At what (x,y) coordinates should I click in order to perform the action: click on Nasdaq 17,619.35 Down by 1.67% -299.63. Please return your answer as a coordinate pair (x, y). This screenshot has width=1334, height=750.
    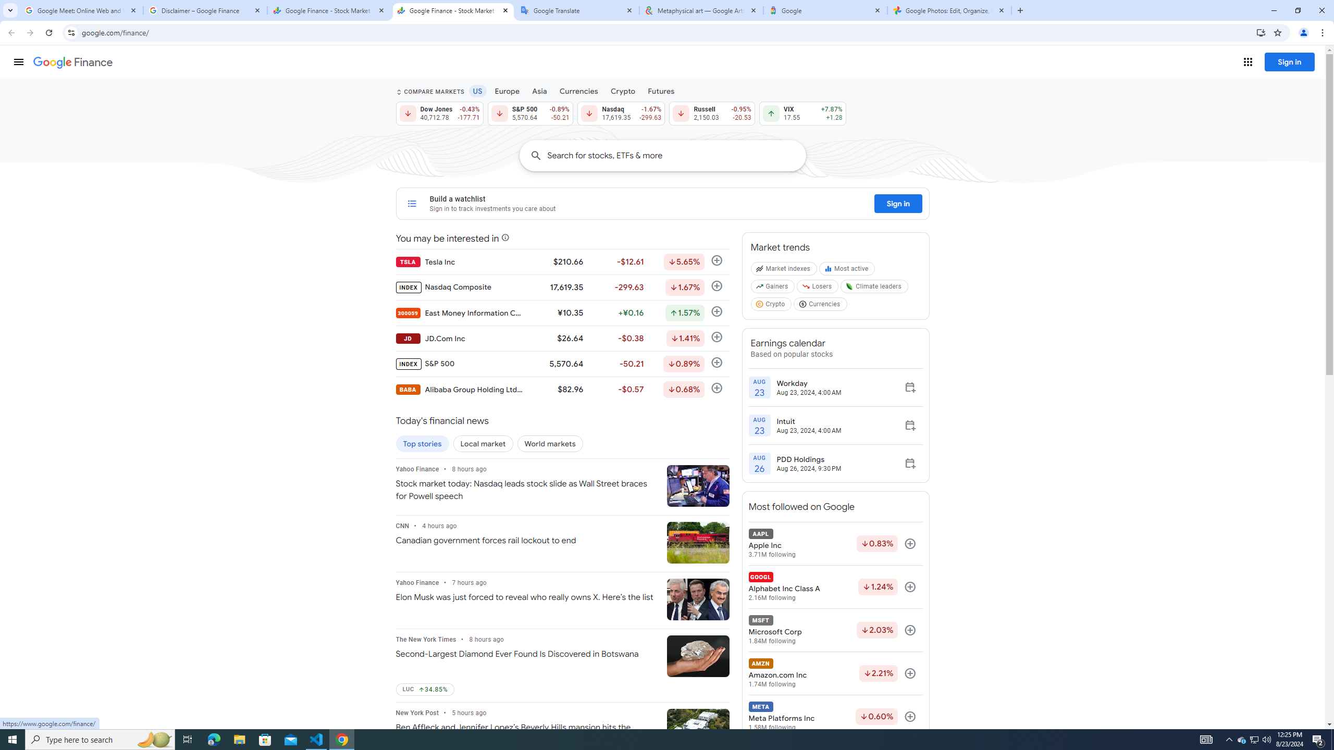
    Looking at the image, I should click on (621, 113).